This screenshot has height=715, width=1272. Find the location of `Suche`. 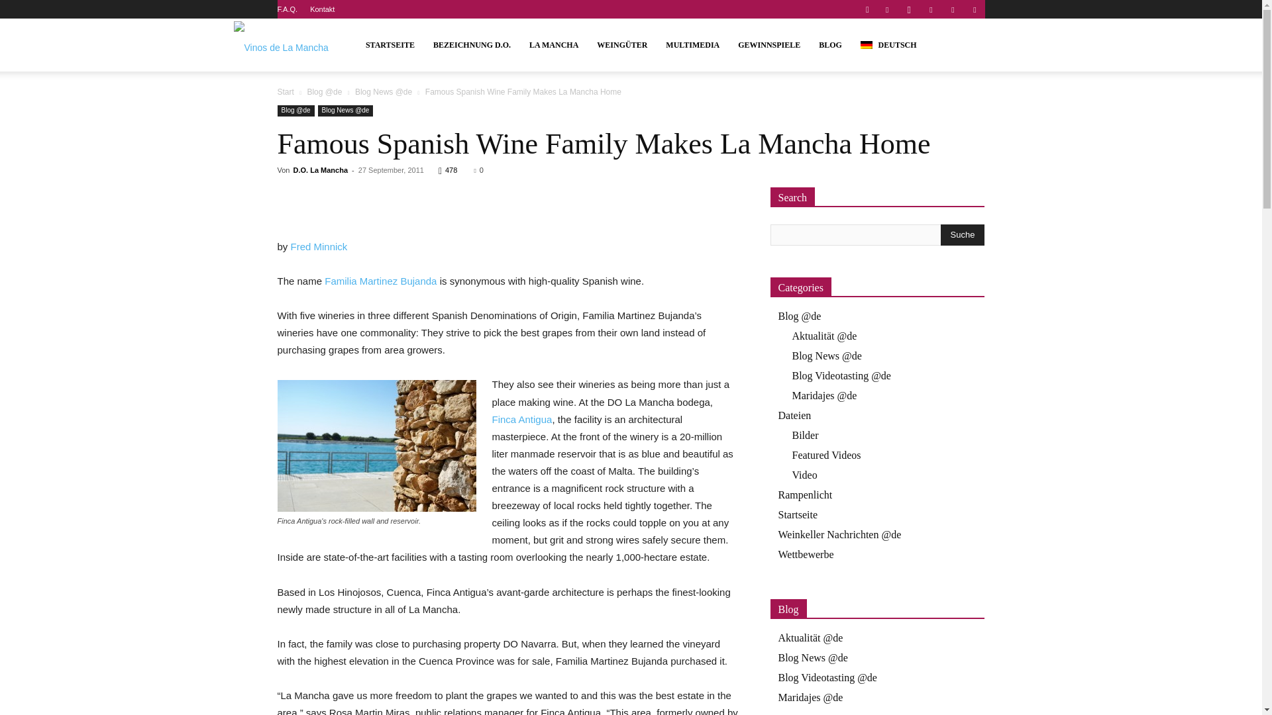

Suche is located at coordinates (949, 56).